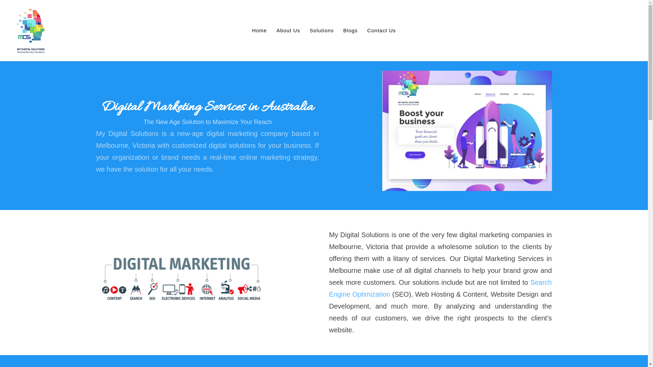  Describe the element at coordinates (382, 31) in the screenshot. I see `Contact Us` at that location.